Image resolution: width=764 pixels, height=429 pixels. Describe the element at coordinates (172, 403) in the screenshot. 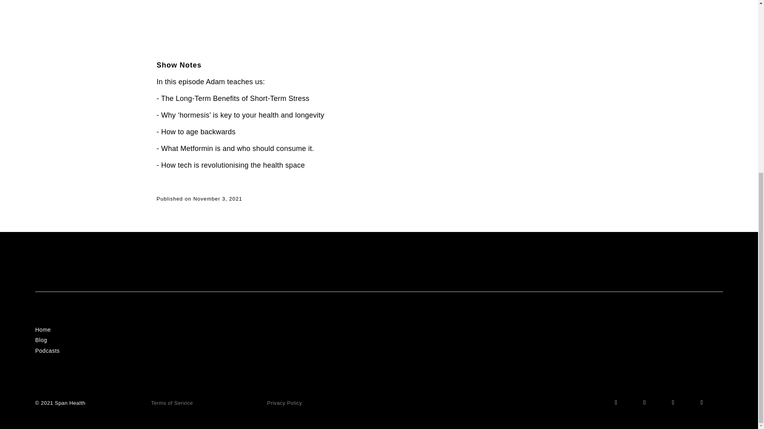

I see `Terms of Service` at that location.